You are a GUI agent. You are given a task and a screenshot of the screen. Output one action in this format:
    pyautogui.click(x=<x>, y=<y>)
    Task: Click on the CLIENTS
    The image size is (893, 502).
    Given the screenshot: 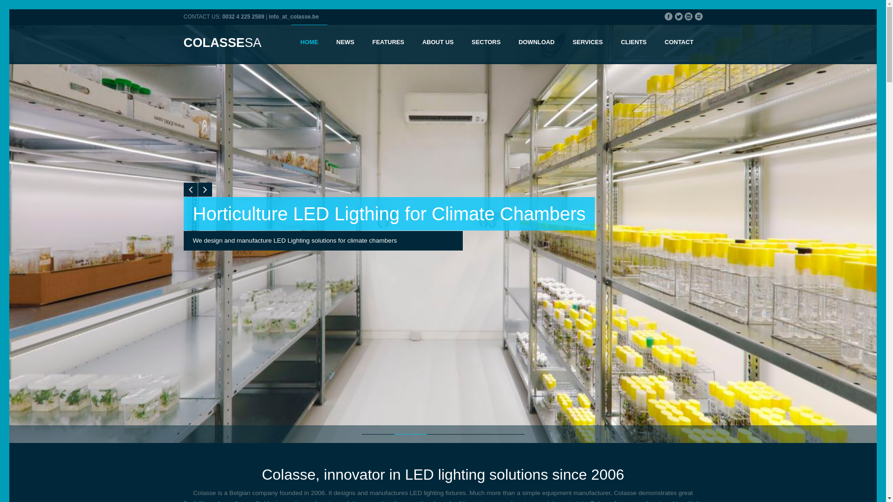 What is the action you would take?
    pyautogui.click(x=634, y=44)
    